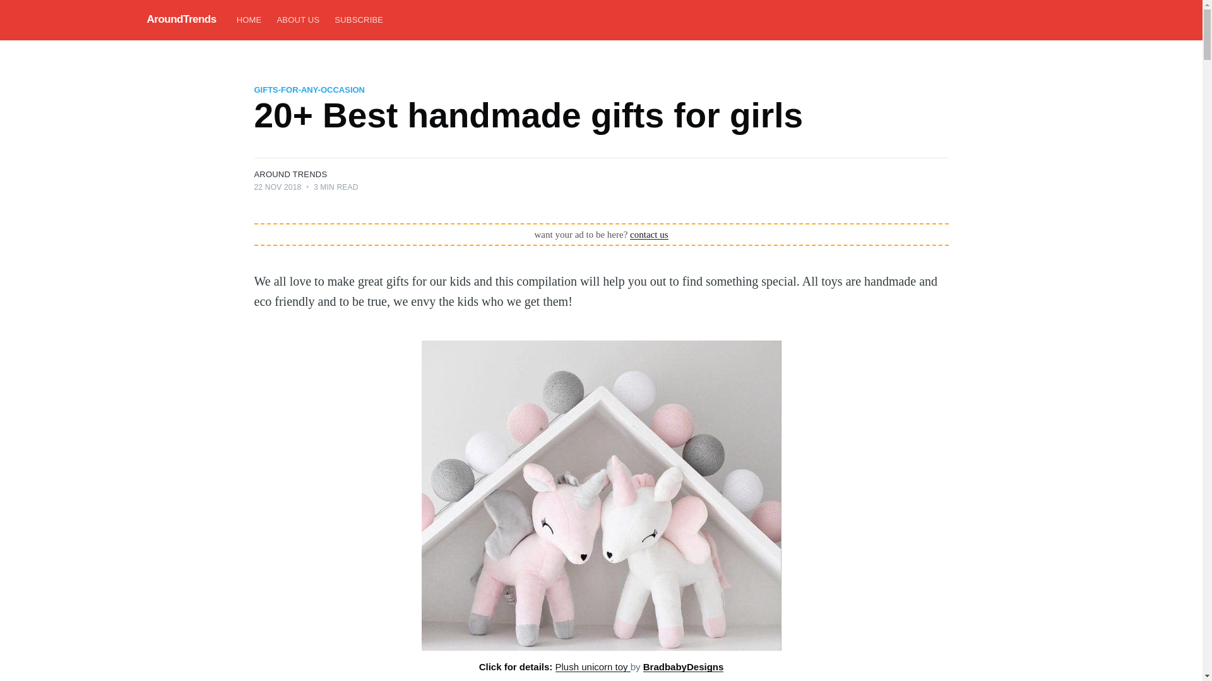 The height and width of the screenshot is (681, 1212). I want to click on SUBSCRIBE, so click(359, 20).